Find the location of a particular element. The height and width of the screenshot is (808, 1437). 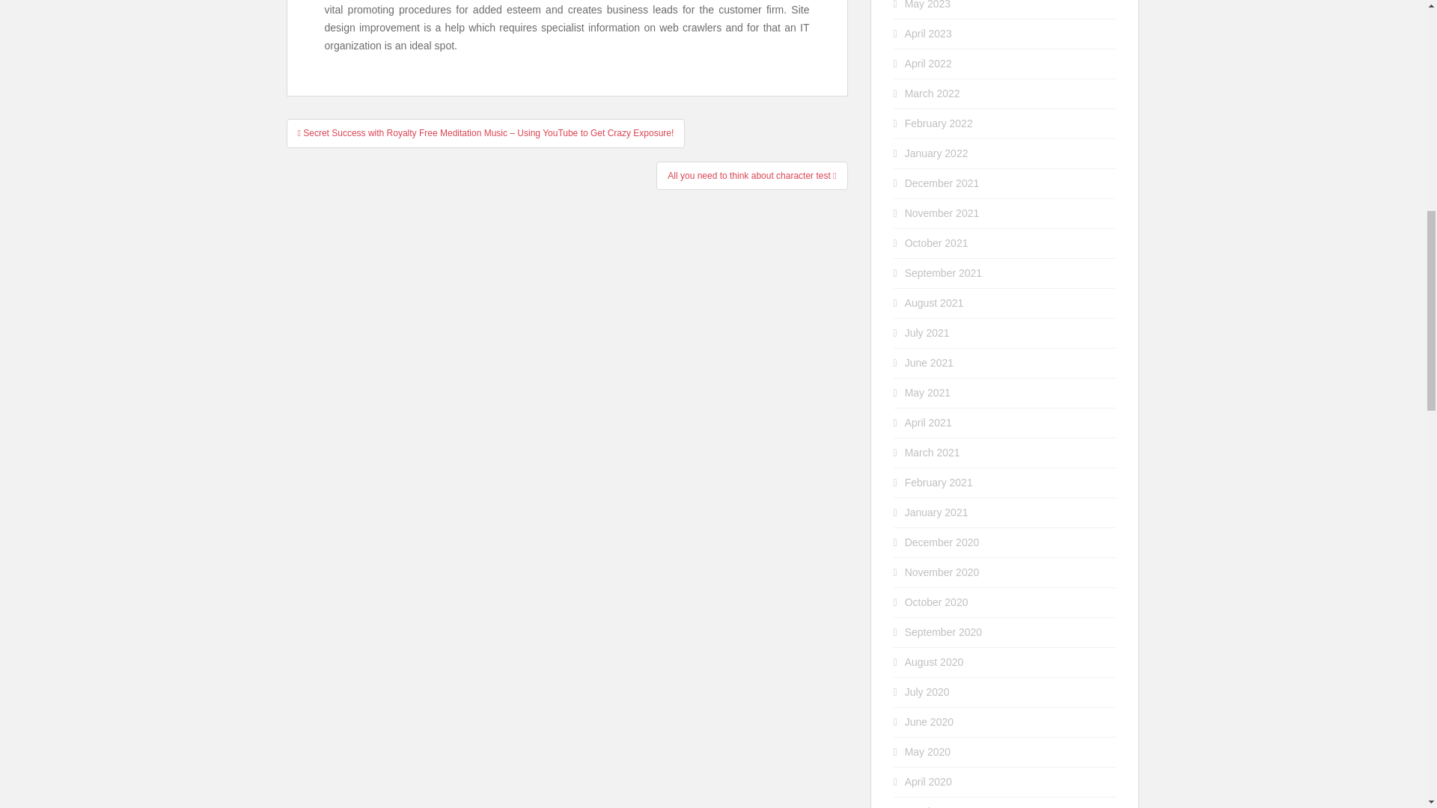

May 2023 is located at coordinates (927, 4).